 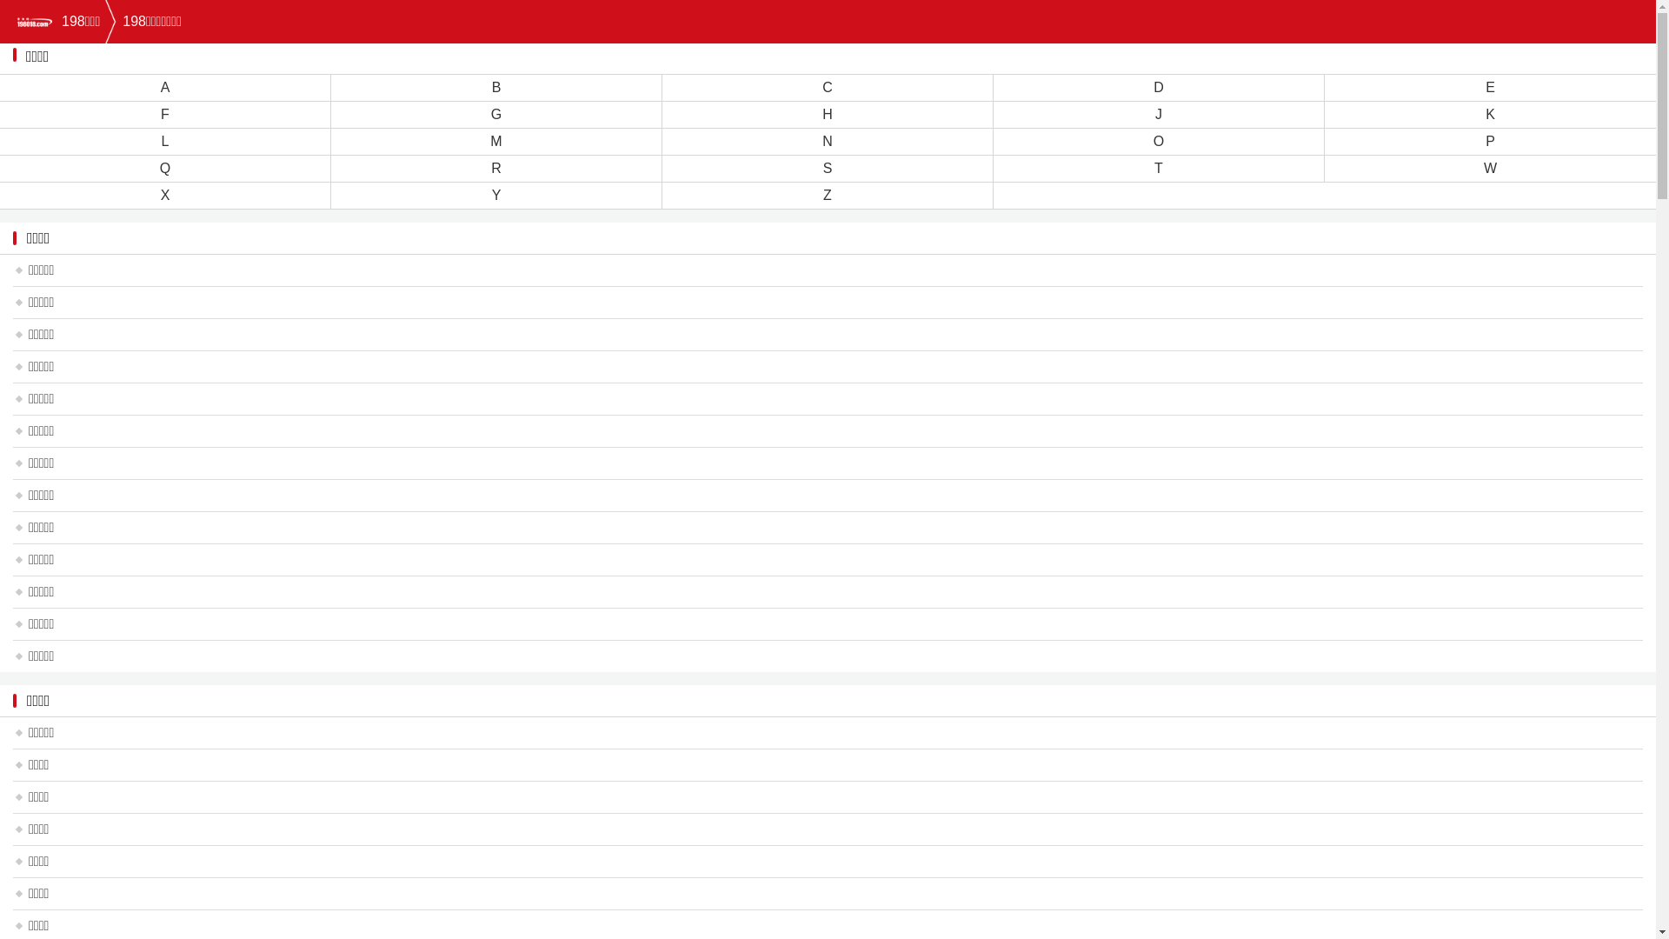 What do you see at coordinates (1159, 141) in the screenshot?
I see `O` at bounding box center [1159, 141].